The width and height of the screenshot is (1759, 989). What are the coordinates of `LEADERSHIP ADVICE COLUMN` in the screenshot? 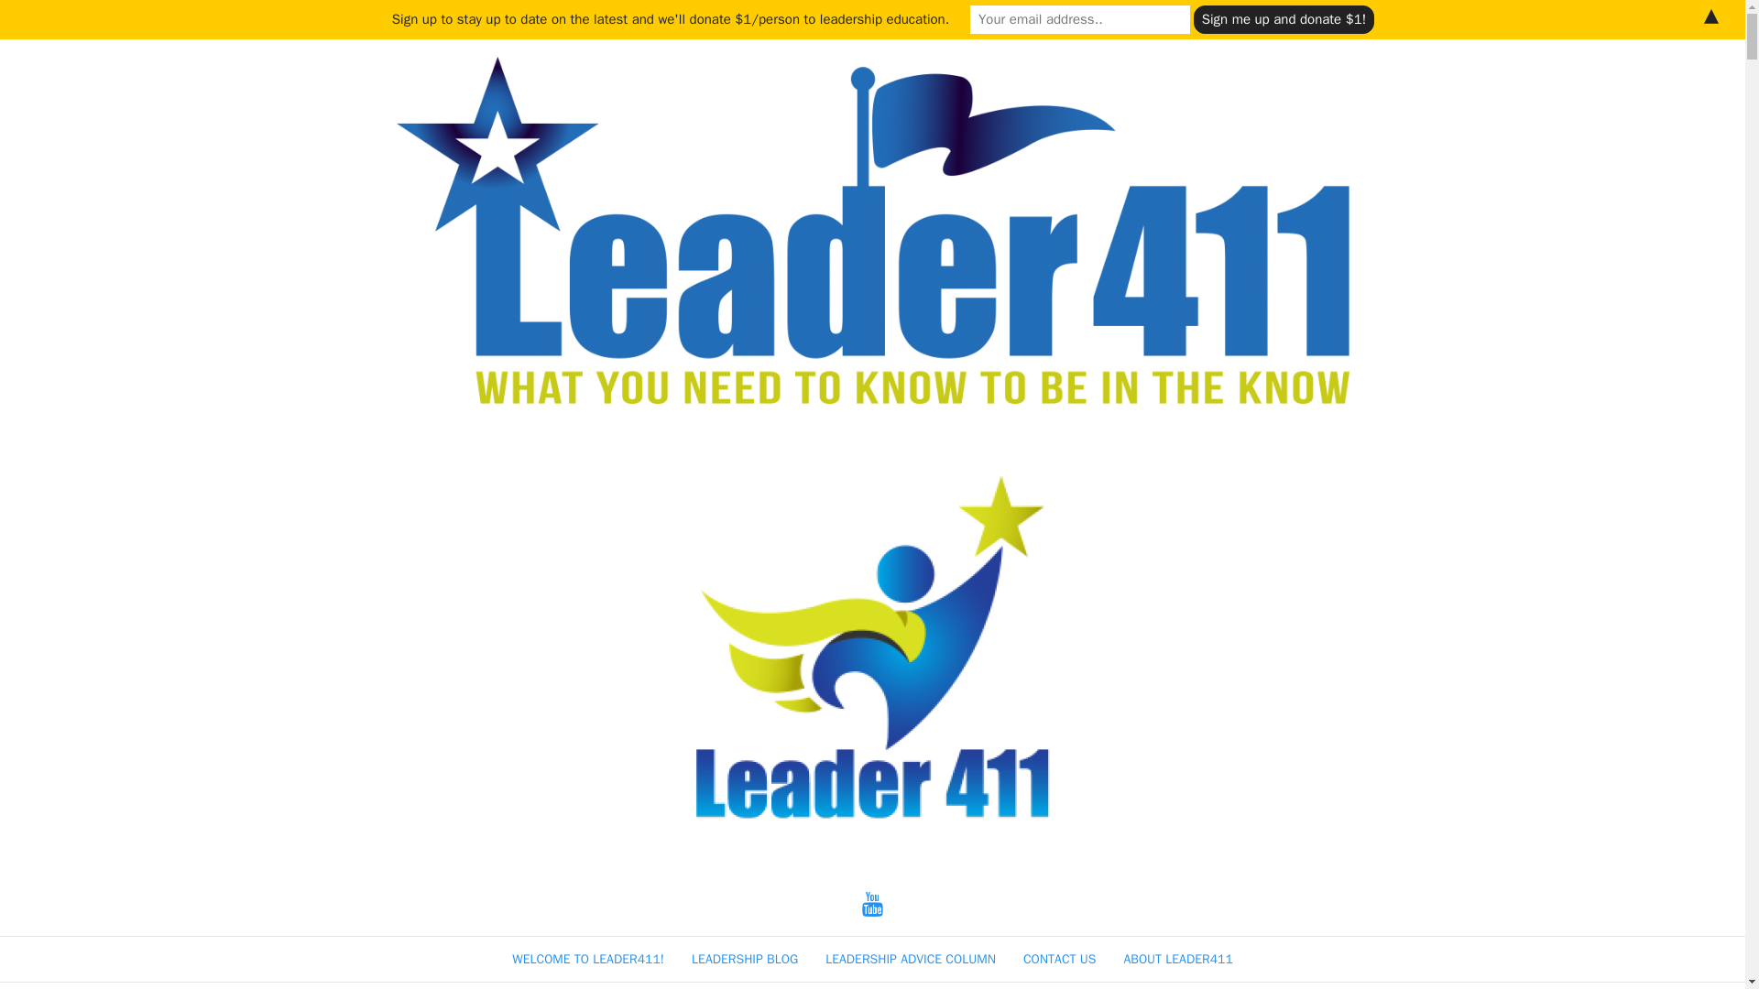 It's located at (910, 959).